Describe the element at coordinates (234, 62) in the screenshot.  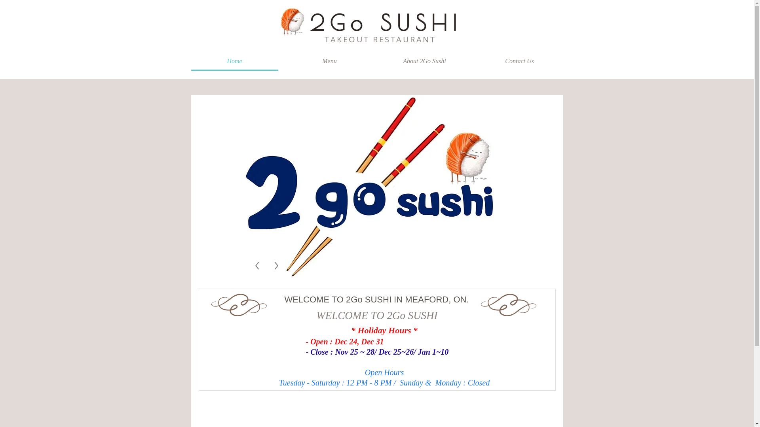
I see `Home` at that location.